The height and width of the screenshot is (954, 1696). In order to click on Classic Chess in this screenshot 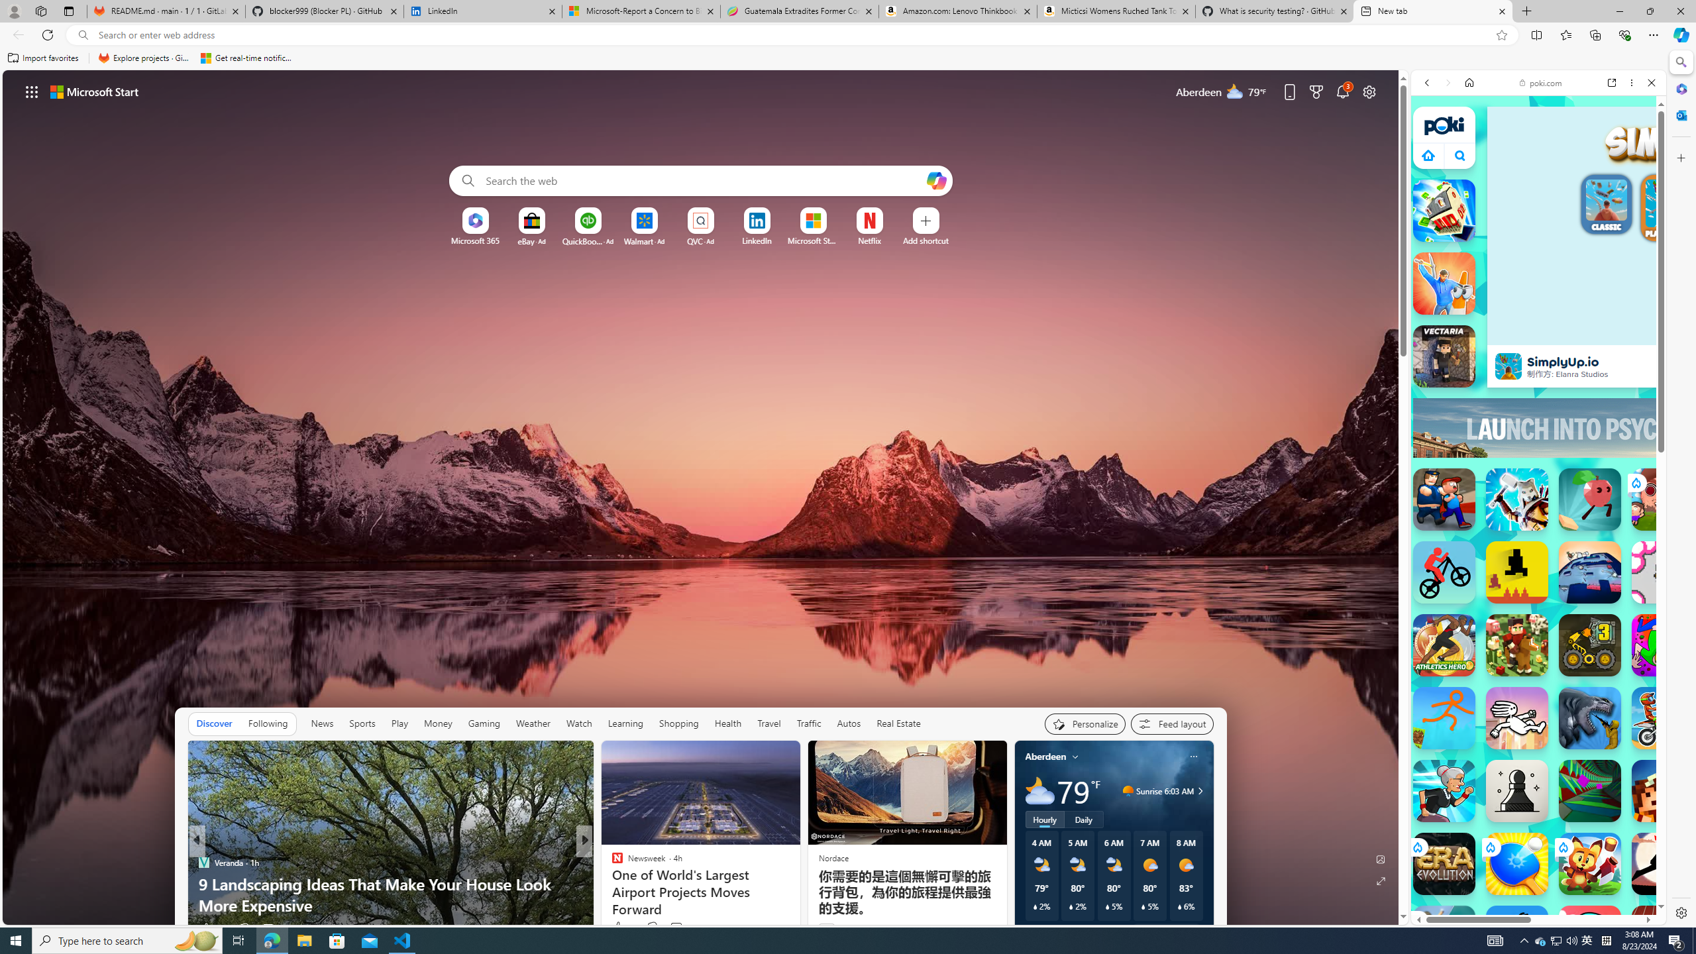, I will do `click(1517, 791)`.